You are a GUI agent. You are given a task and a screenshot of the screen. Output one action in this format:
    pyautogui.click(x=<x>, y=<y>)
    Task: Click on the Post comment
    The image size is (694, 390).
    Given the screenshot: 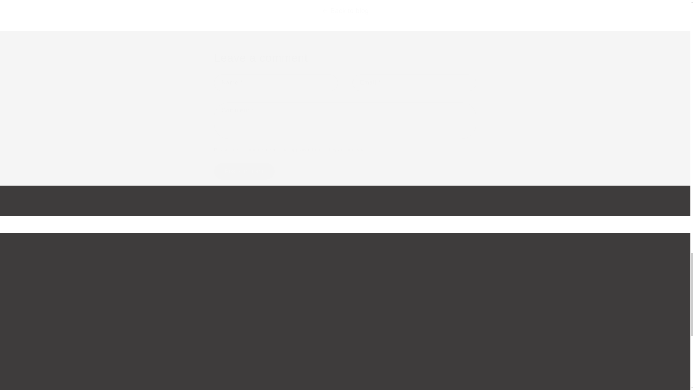 What is the action you would take?
    pyautogui.click(x=244, y=171)
    